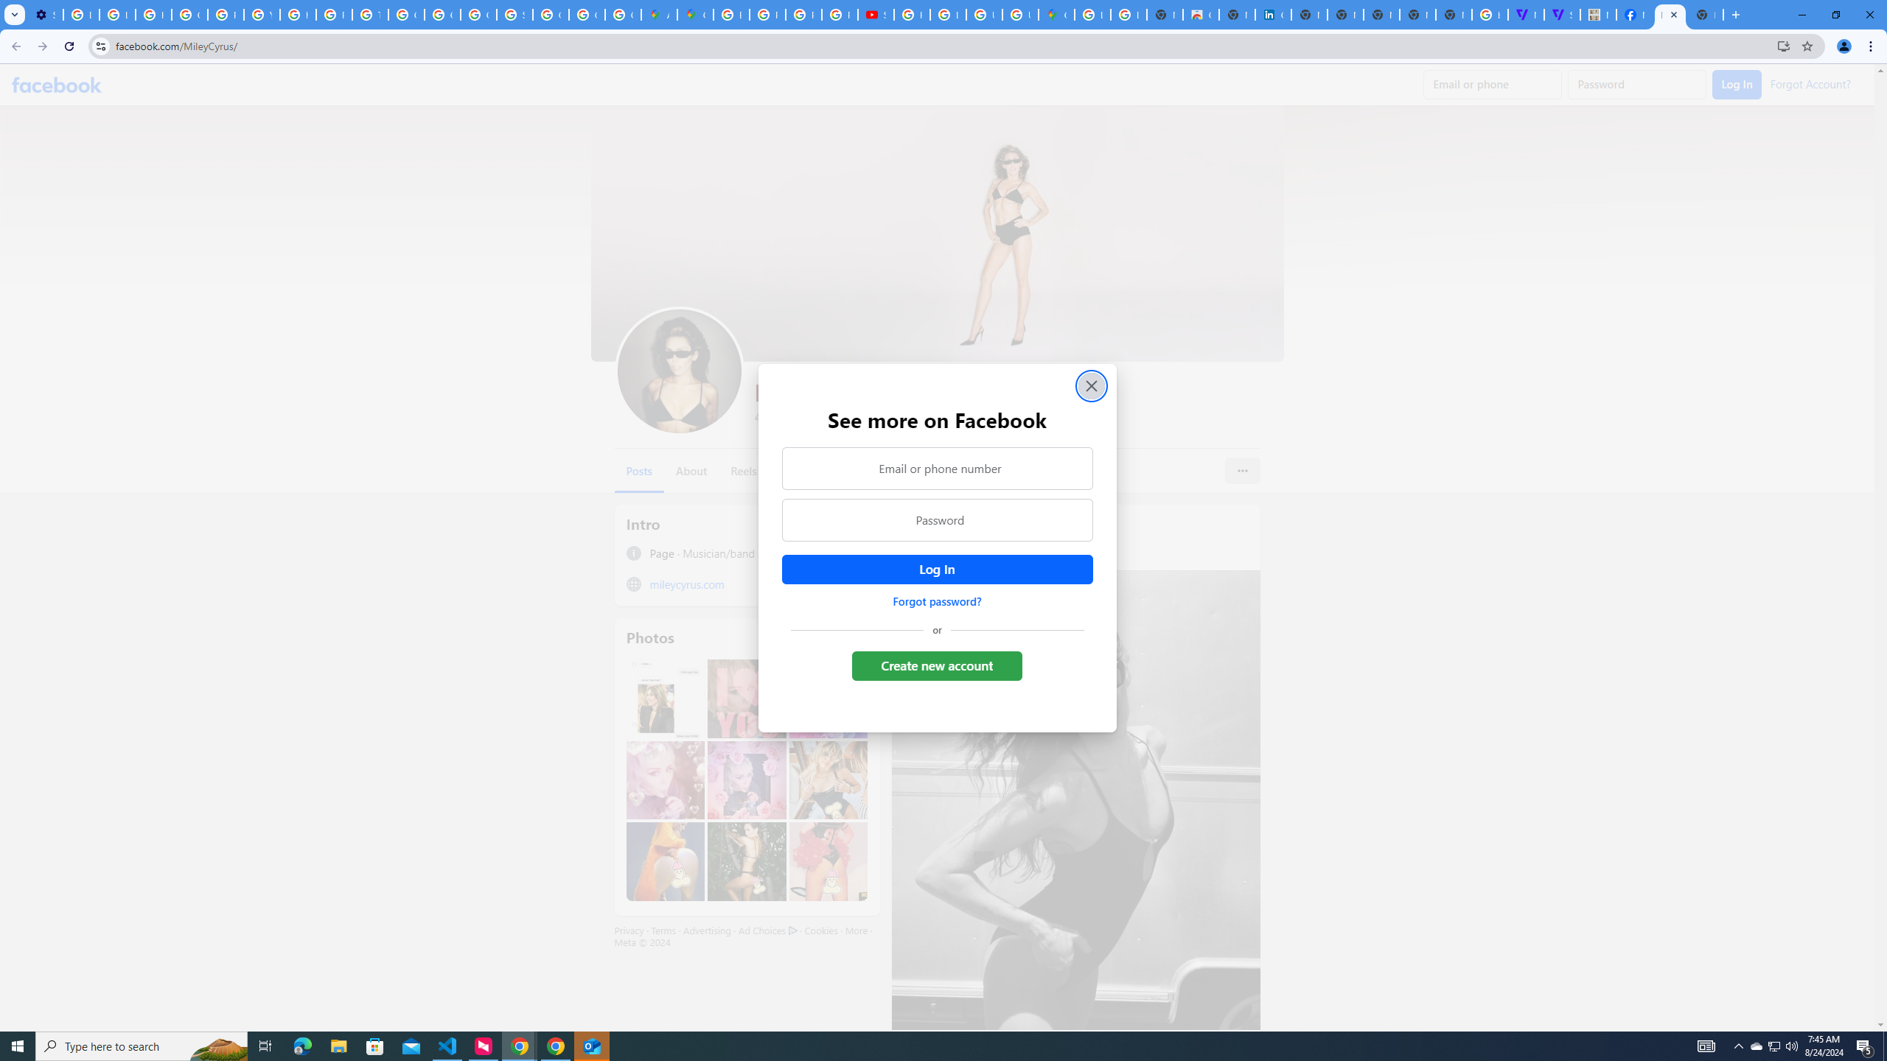 This screenshot has height=1061, width=1887. Describe the element at coordinates (45, 15) in the screenshot. I see `Settings - Customize profile` at that location.